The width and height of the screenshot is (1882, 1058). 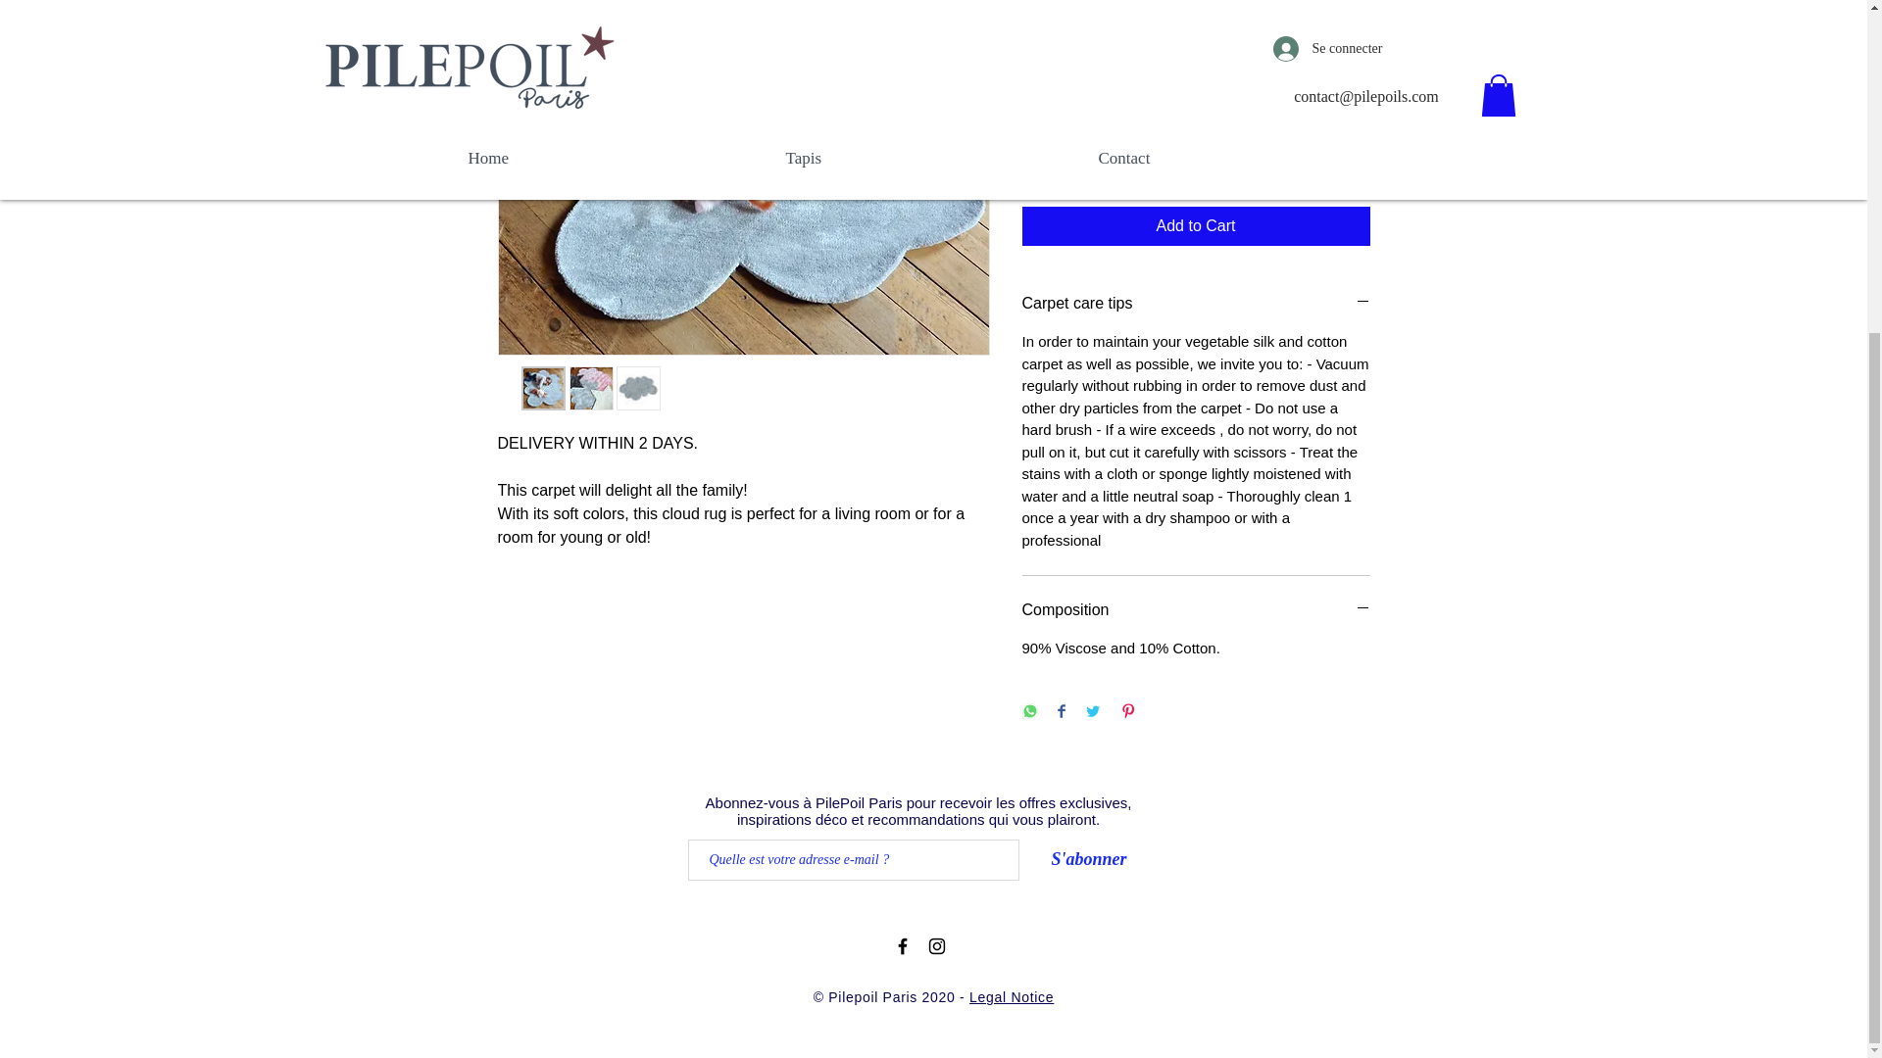 I want to click on Add to Cart, so click(x=1196, y=225).